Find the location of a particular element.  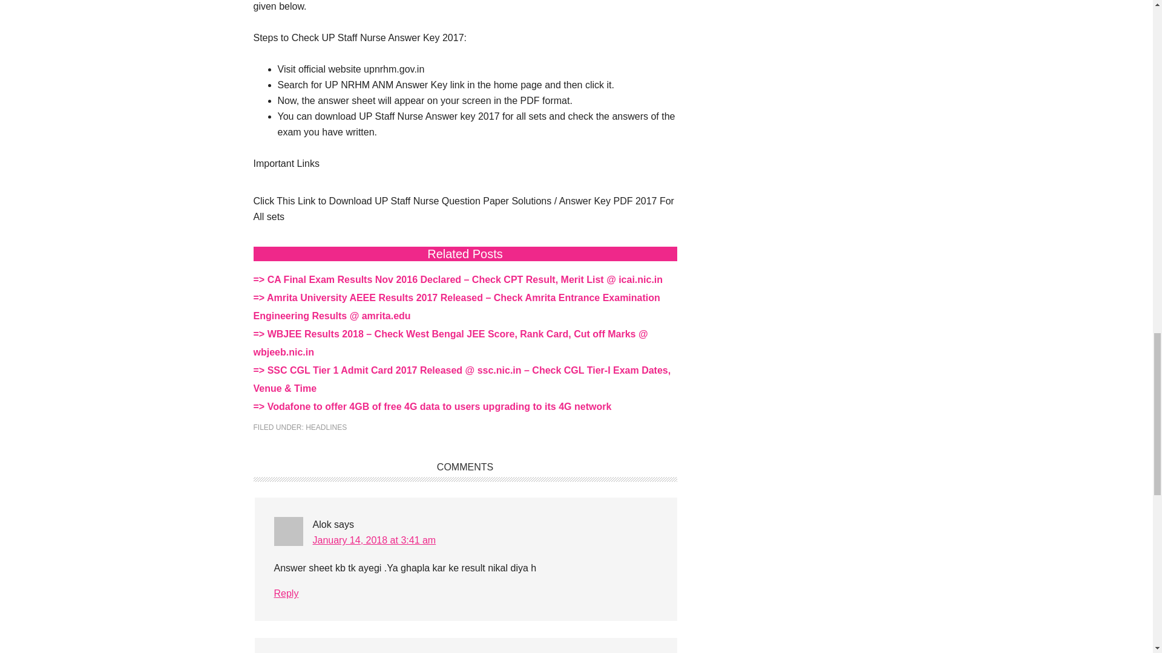

January 14, 2018 at 3:41 am is located at coordinates (374, 539).